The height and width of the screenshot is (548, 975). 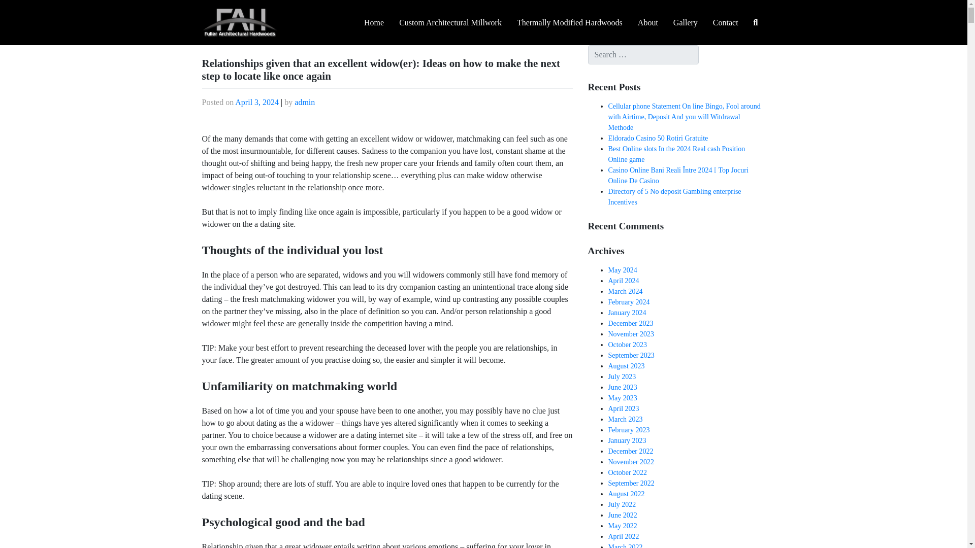 What do you see at coordinates (648, 23) in the screenshot?
I see `About` at bounding box center [648, 23].